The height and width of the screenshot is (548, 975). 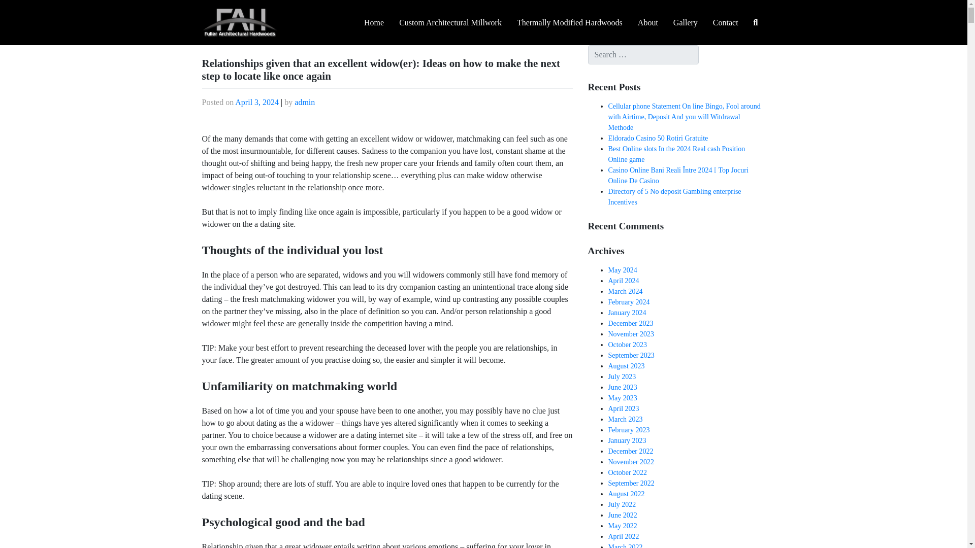 What do you see at coordinates (648, 23) in the screenshot?
I see `About` at bounding box center [648, 23].